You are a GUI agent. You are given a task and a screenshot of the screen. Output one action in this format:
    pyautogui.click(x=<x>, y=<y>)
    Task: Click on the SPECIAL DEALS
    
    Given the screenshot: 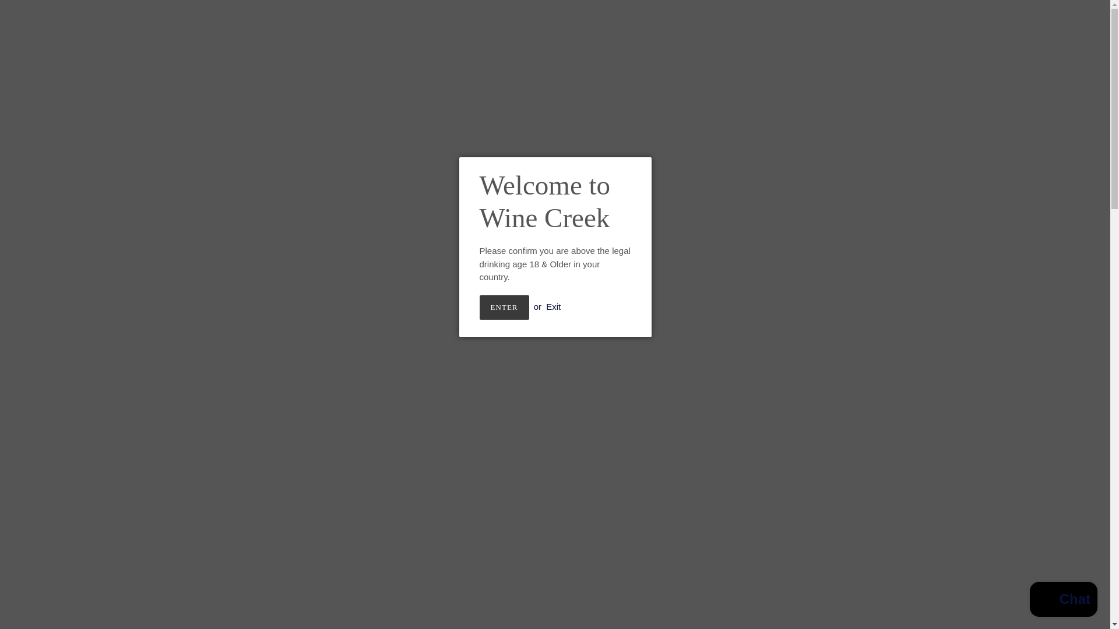 What is the action you would take?
    pyautogui.click(x=578, y=50)
    